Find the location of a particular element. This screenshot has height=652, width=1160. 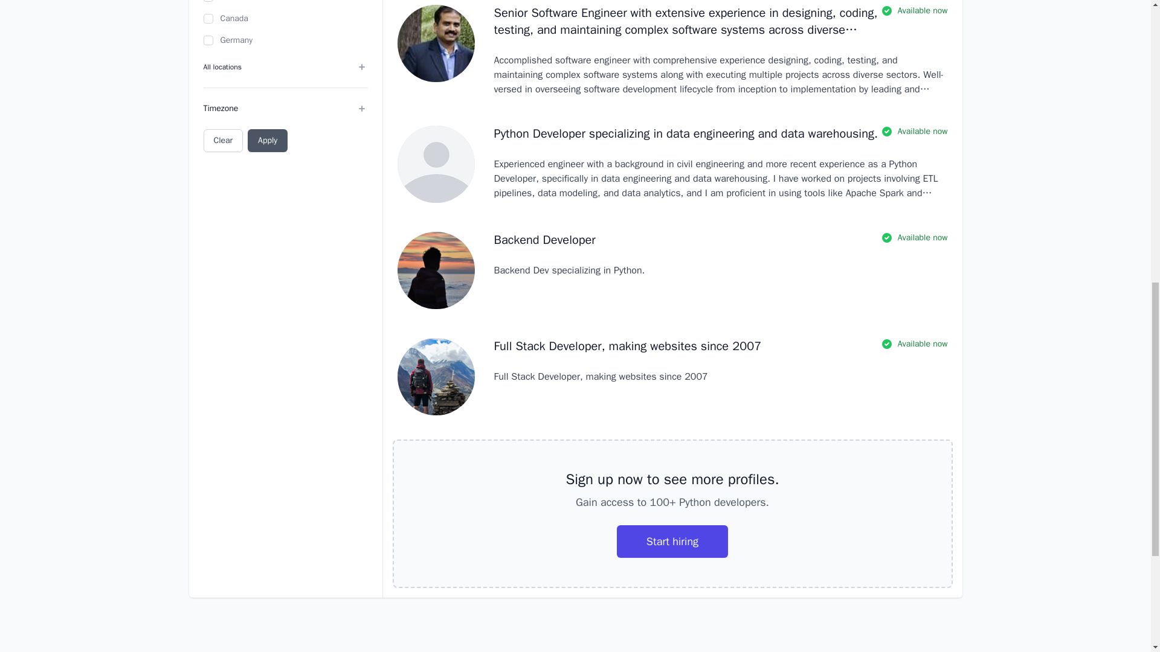

Check Circle is located at coordinates (887, 238).